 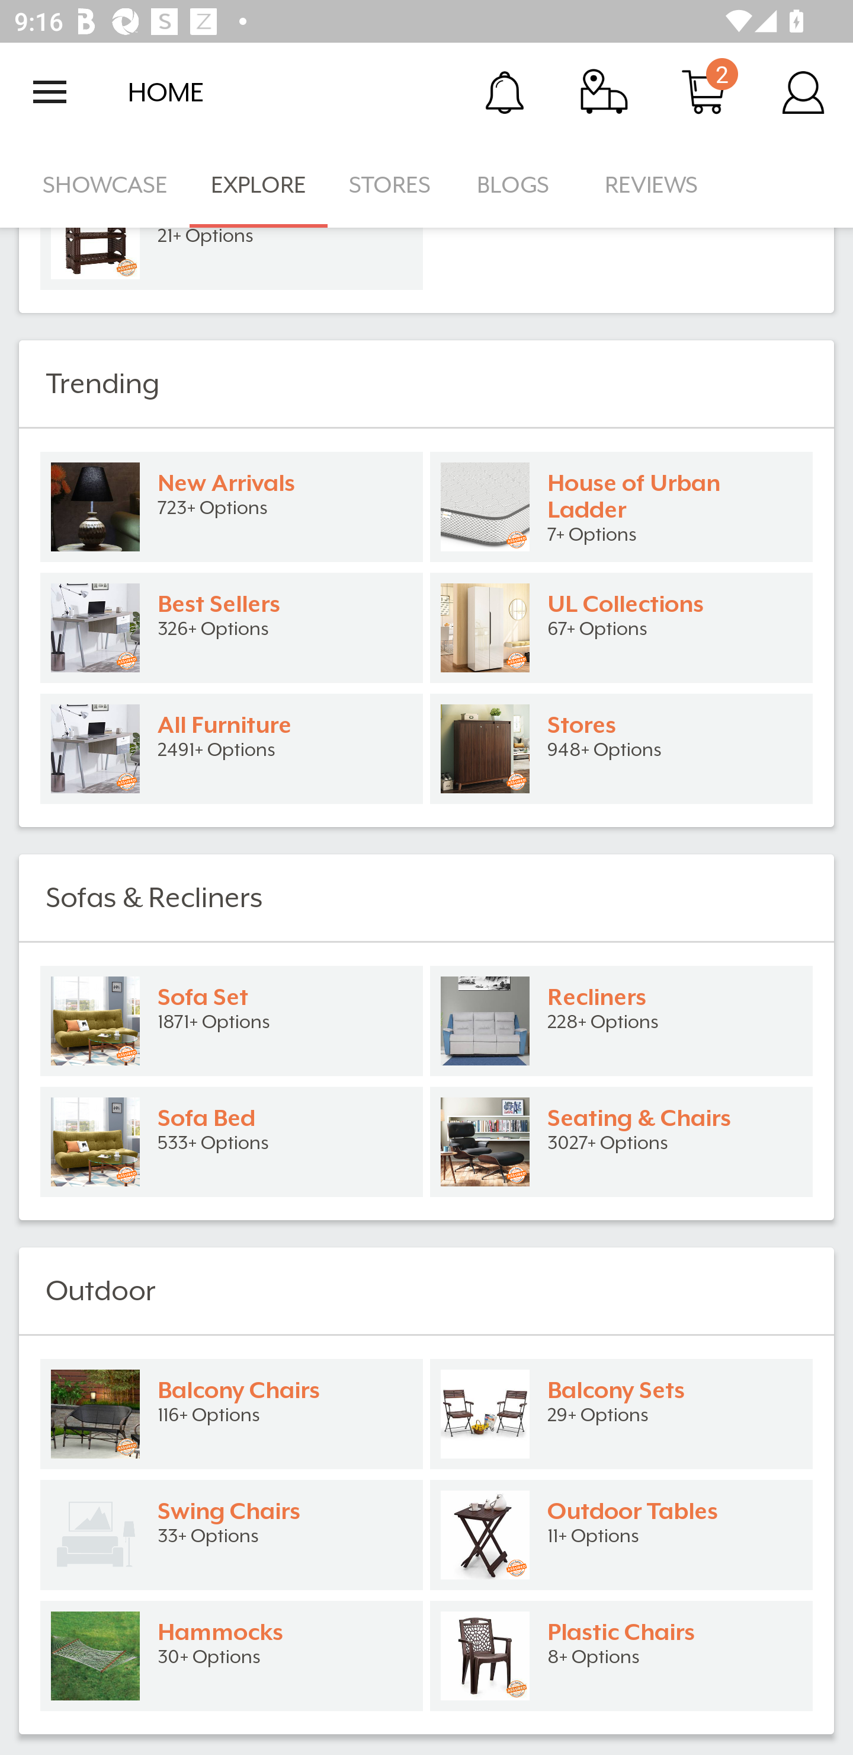 I want to click on House of Urban Ladder 7+ Options, so click(x=621, y=506).